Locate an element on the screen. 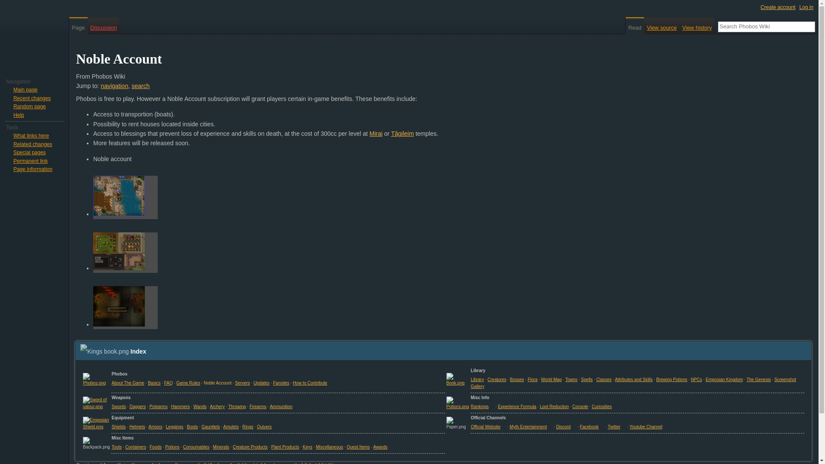 This screenshot has width=825, height=464. Game Rules is located at coordinates (188, 383).